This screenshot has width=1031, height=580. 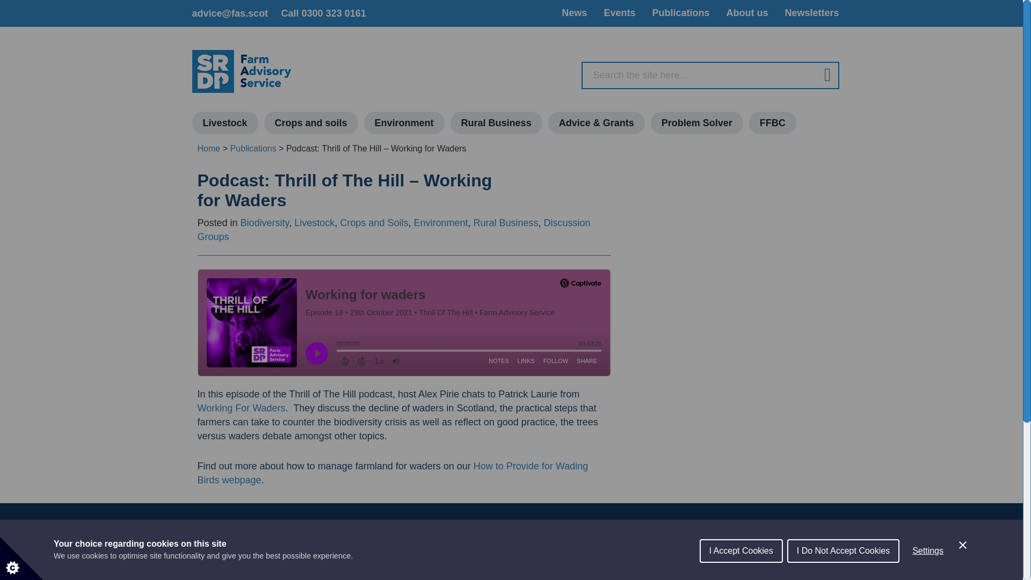 What do you see at coordinates (574, 12) in the screenshot?
I see `News` at bounding box center [574, 12].